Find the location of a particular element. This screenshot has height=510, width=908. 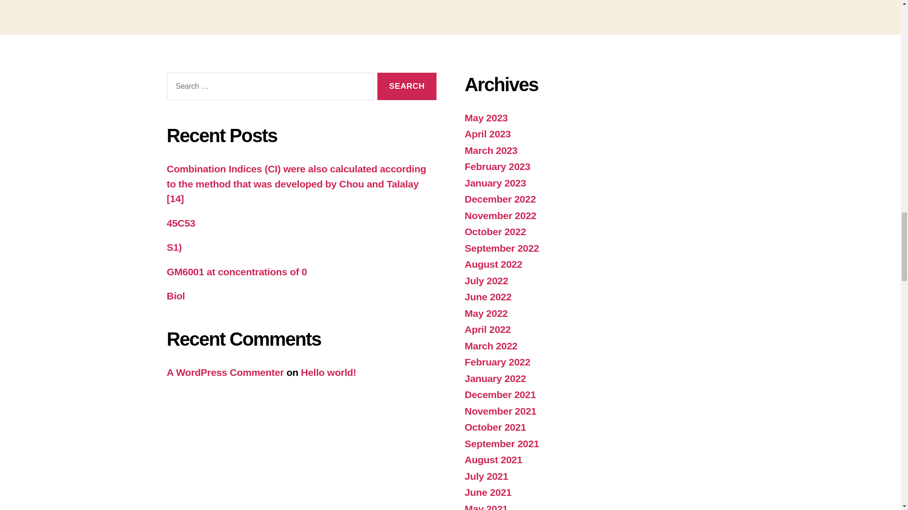

December 2022 is located at coordinates (499, 199).